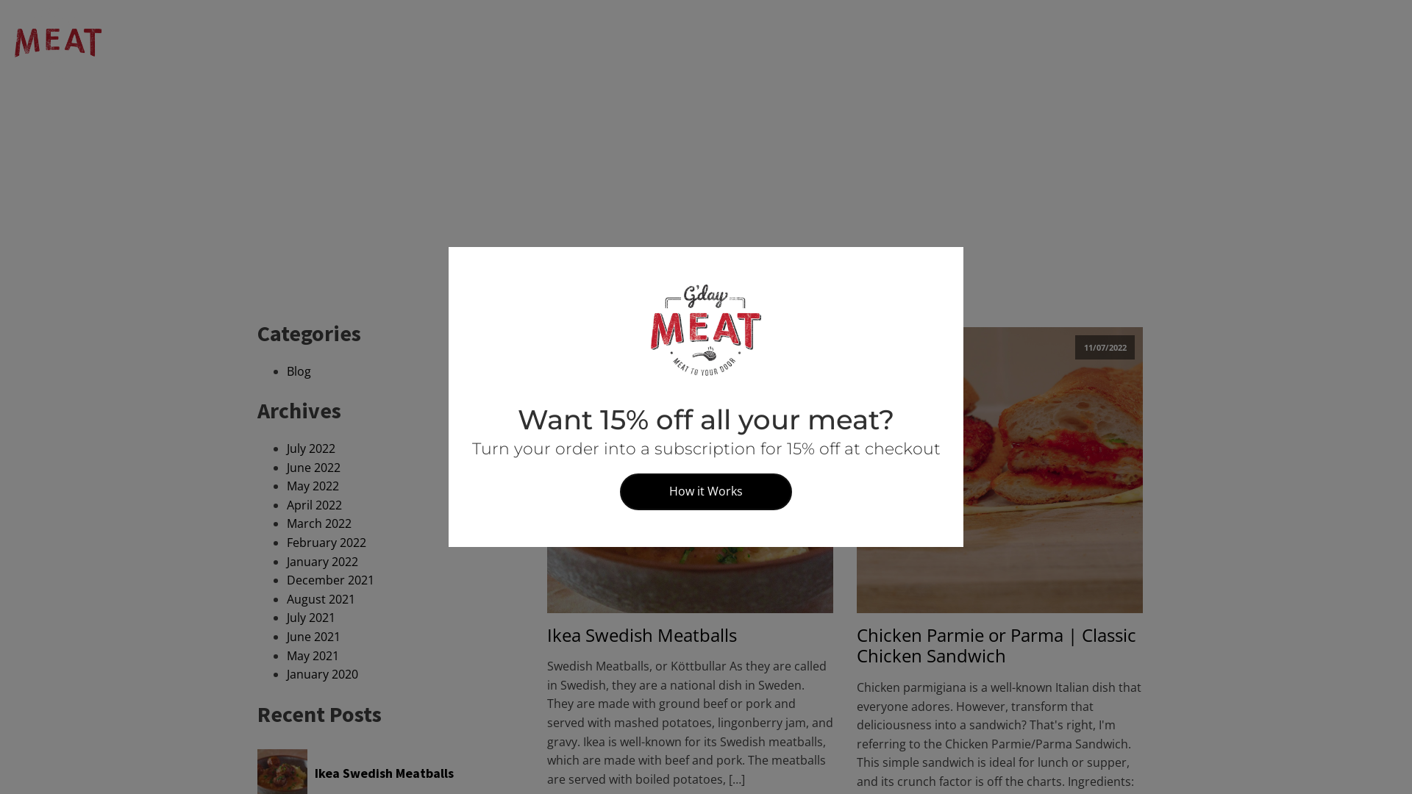 The image size is (1412, 794). I want to click on Beef, so click(1115, 43).